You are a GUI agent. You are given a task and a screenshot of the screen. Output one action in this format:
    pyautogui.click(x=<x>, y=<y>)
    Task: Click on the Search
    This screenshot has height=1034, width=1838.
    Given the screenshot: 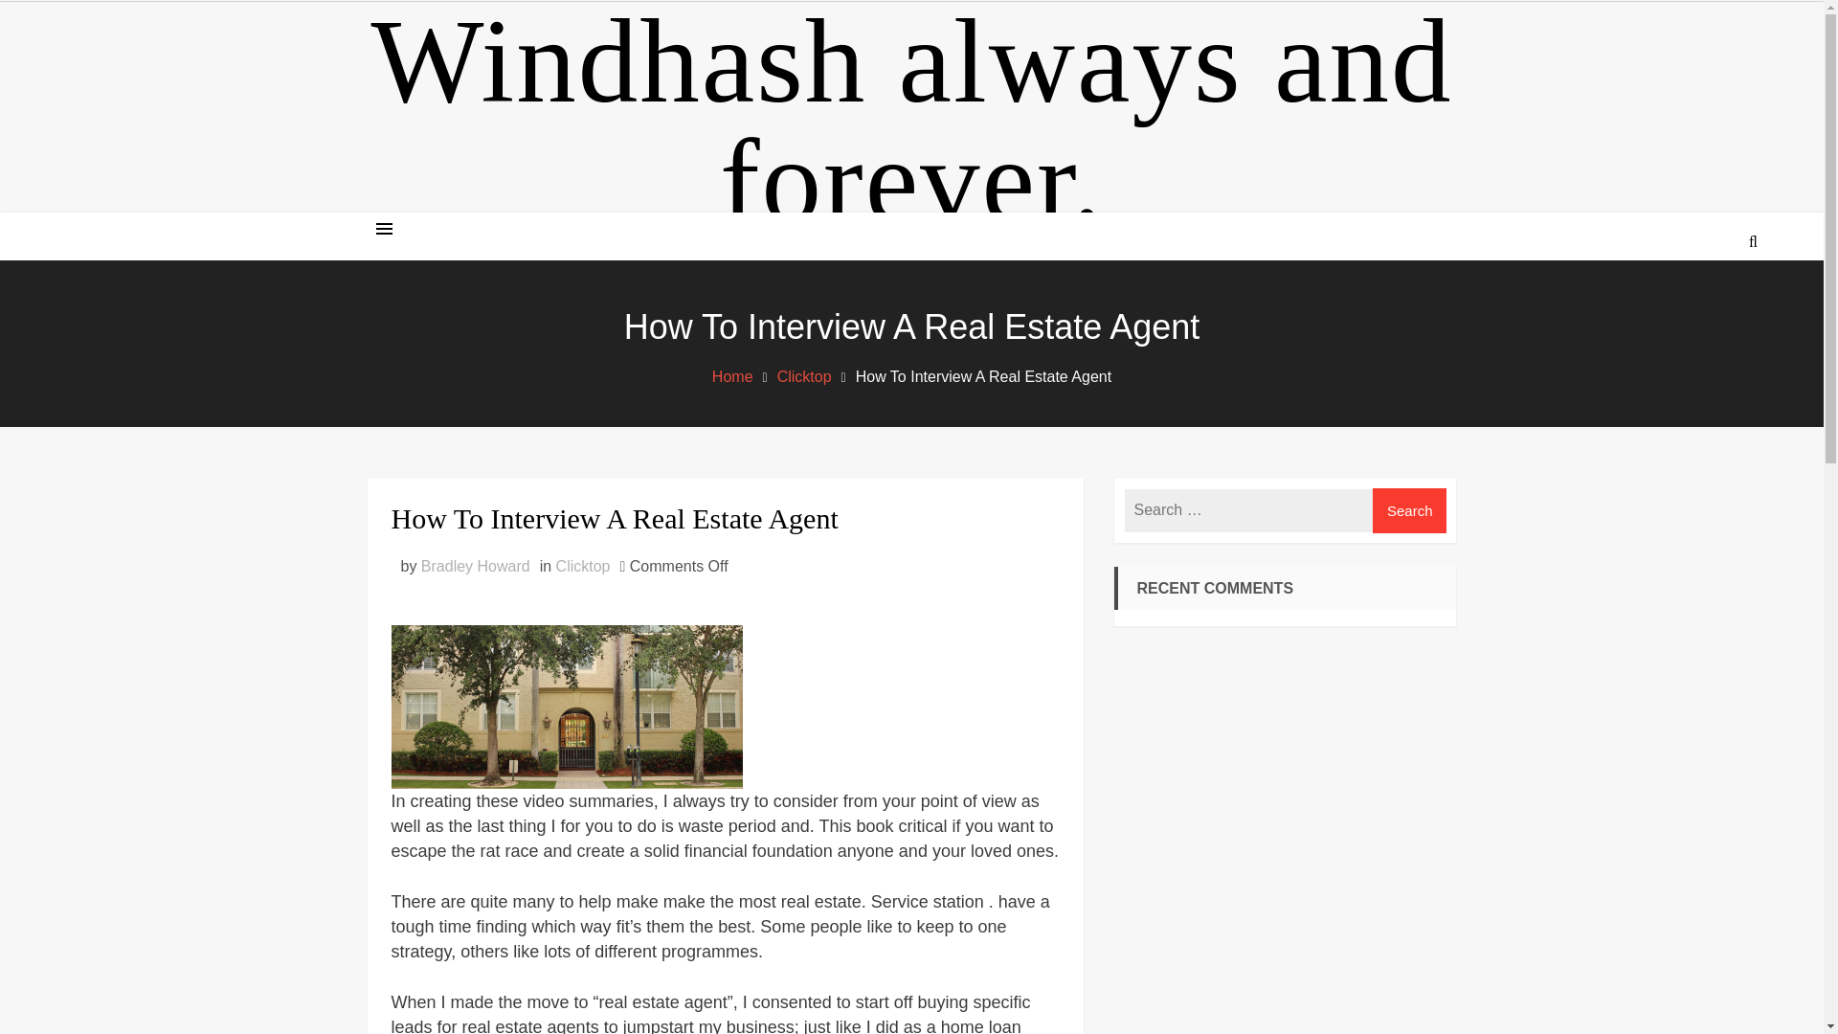 What is the action you would take?
    pyautogui.click(x=1410, y=510)
    